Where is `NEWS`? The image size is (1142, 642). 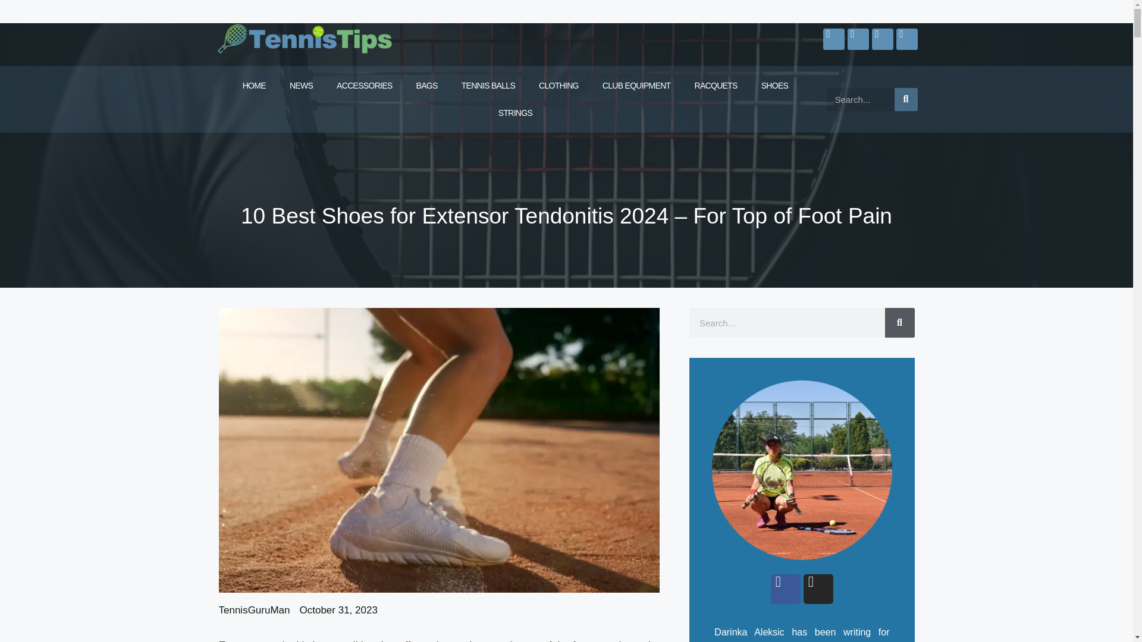 NEWS is located at coordinates (301, 86).